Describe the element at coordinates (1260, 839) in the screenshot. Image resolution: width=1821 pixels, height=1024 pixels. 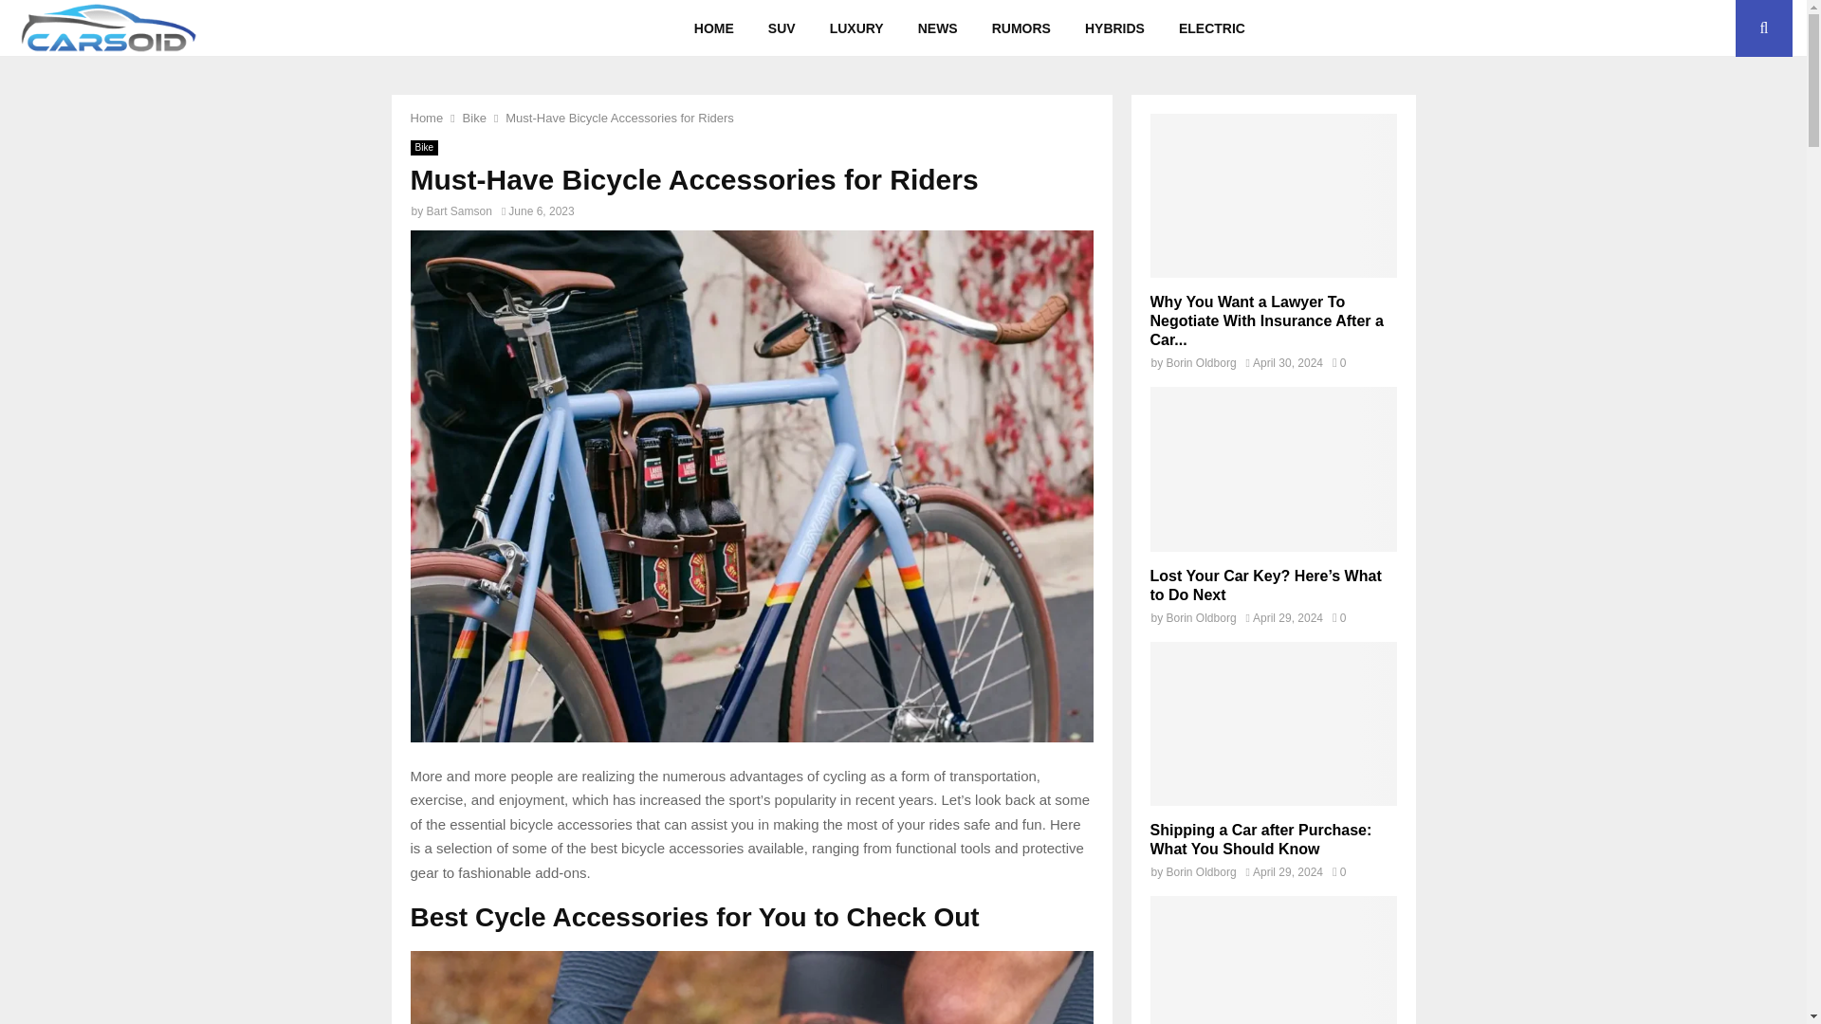
I see ` Shipping a Car after Purchase: What You Should Know ` at that location.